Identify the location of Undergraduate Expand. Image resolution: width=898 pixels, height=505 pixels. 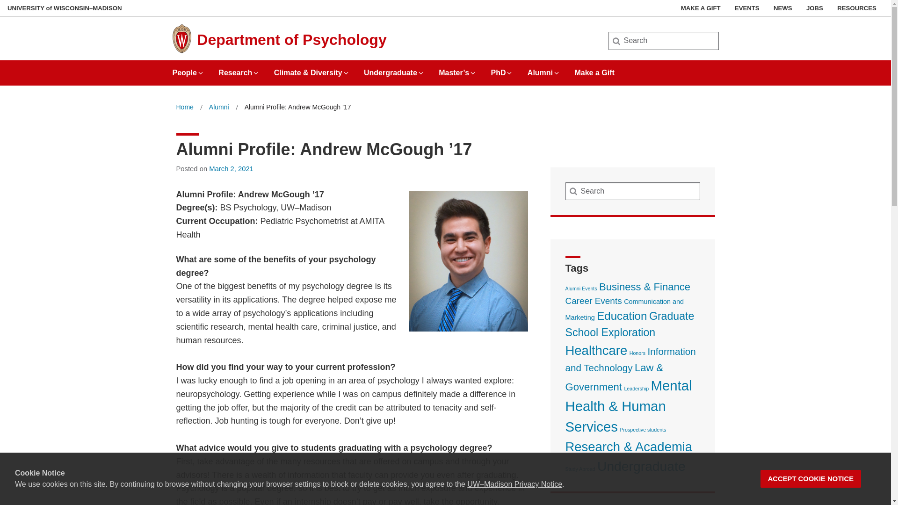
(394, 69).